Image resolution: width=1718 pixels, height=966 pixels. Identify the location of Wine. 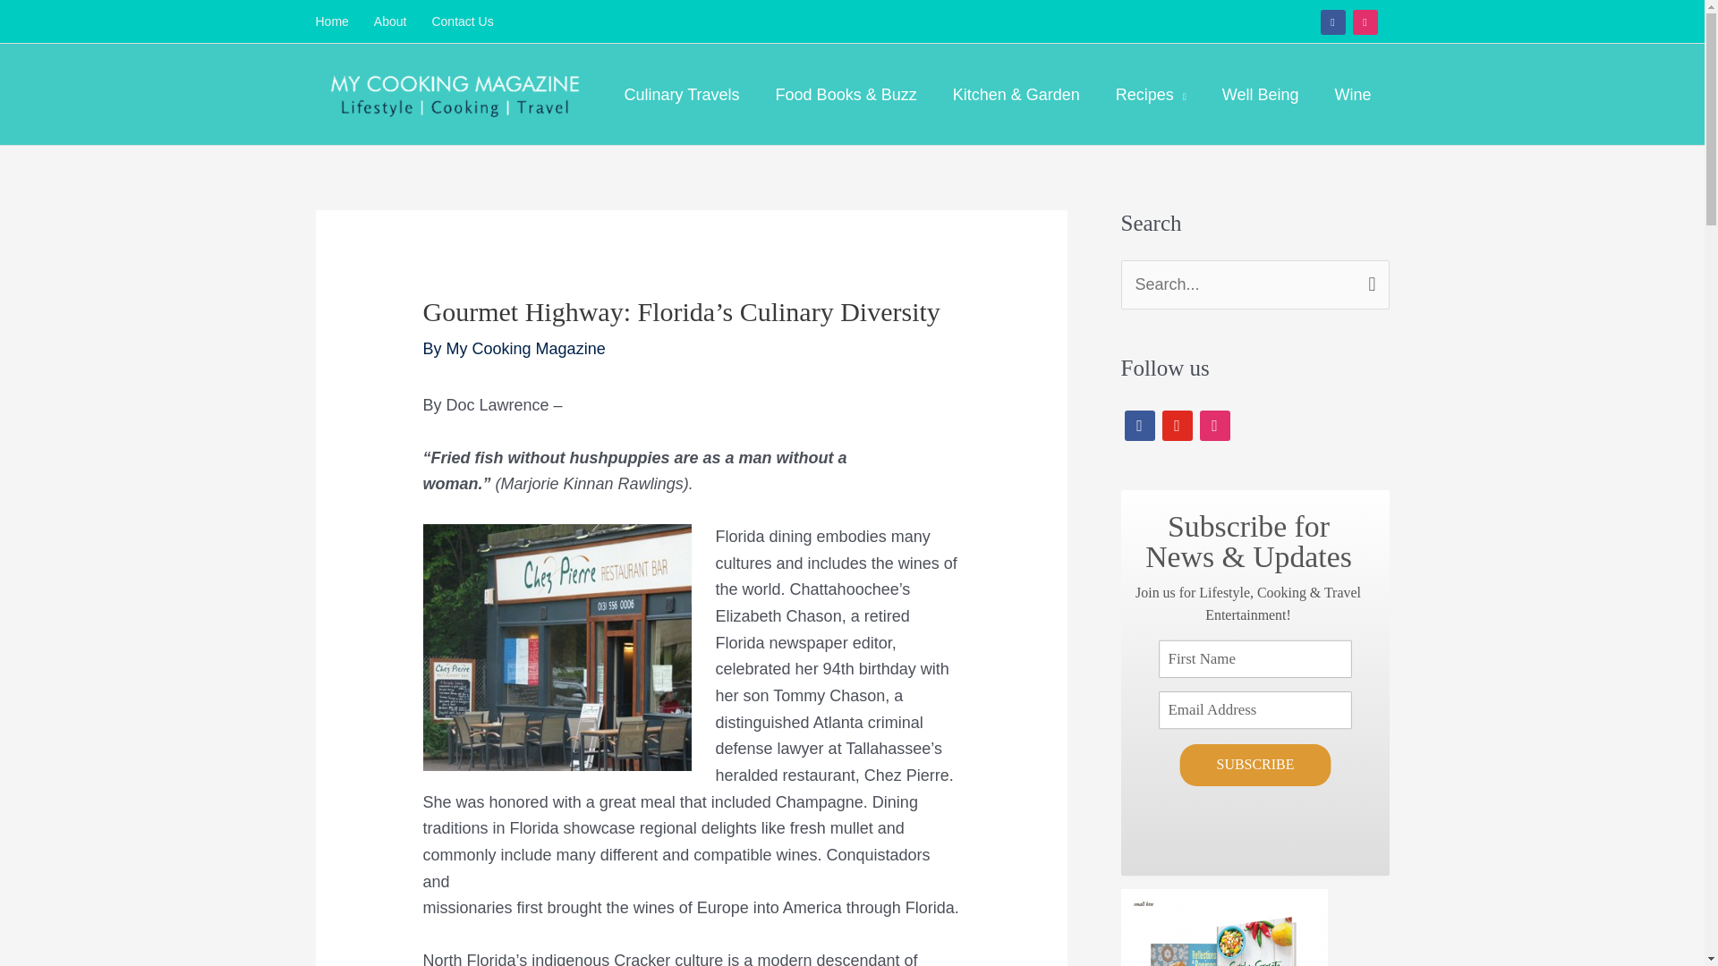
(1351, 95).